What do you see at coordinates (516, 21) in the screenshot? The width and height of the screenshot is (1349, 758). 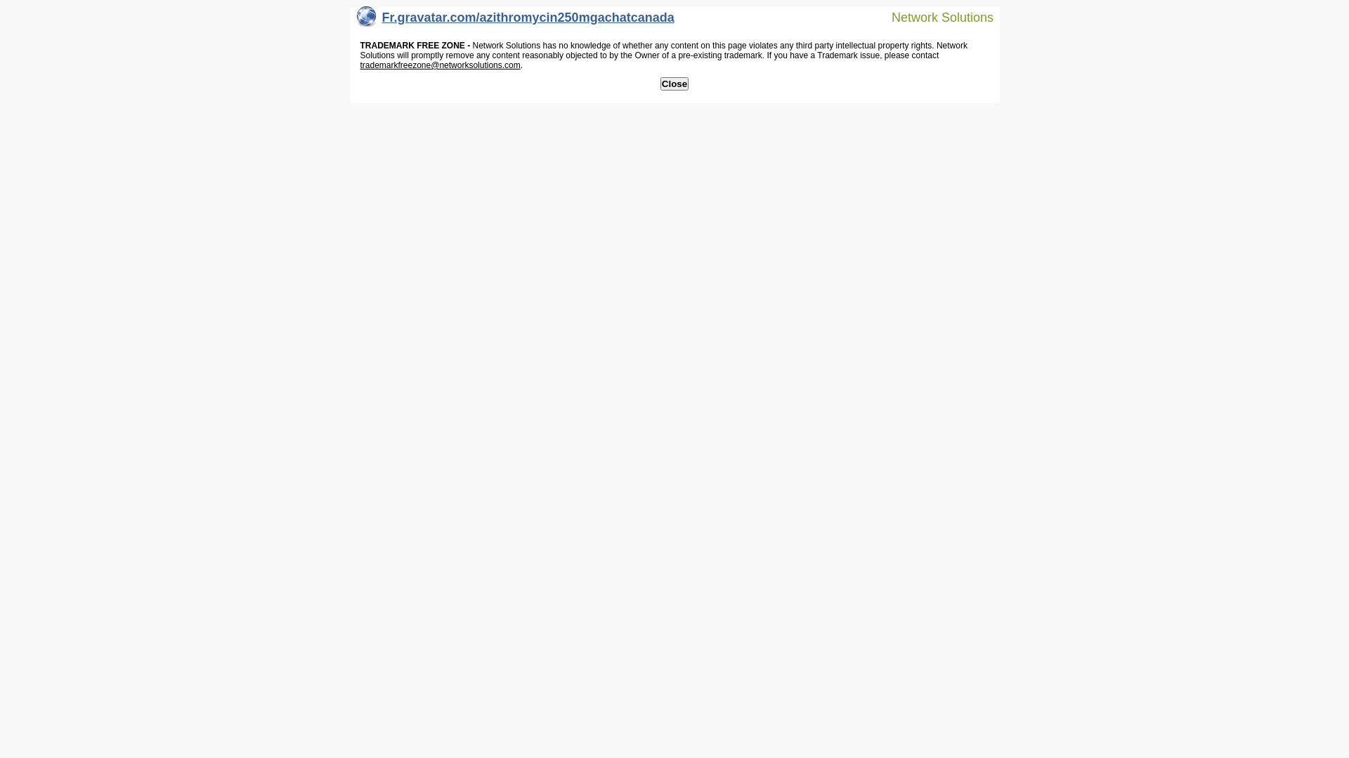 I see `Fr.gravatar.com/azithromycin250mgachatcanada` at bounding box center [516, 21].